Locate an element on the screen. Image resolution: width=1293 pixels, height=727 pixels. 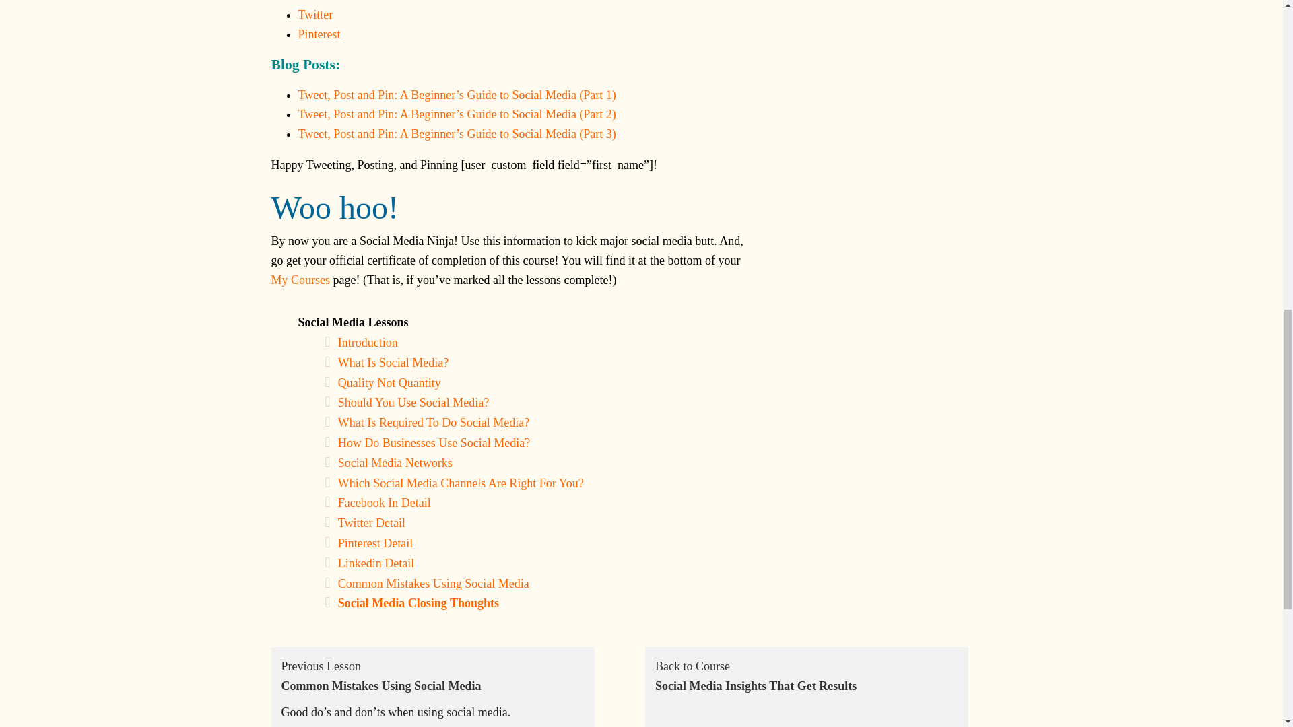
My Courses is located at coordinates (300, 280).